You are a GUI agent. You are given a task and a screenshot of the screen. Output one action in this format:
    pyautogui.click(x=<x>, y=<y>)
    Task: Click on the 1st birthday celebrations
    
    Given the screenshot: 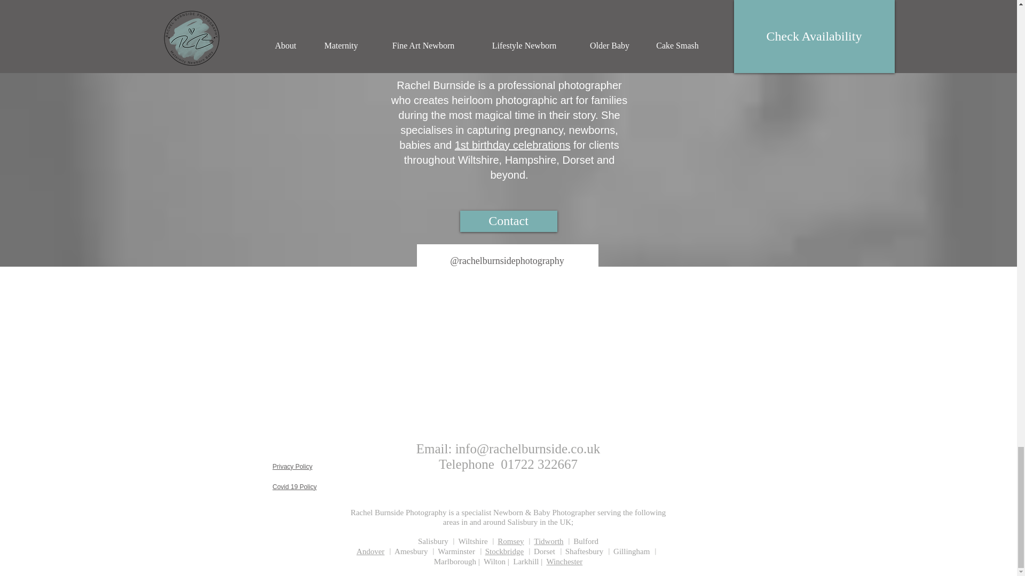 What is the action you would take?
    pyautogui.click(x=512, y=145)
    